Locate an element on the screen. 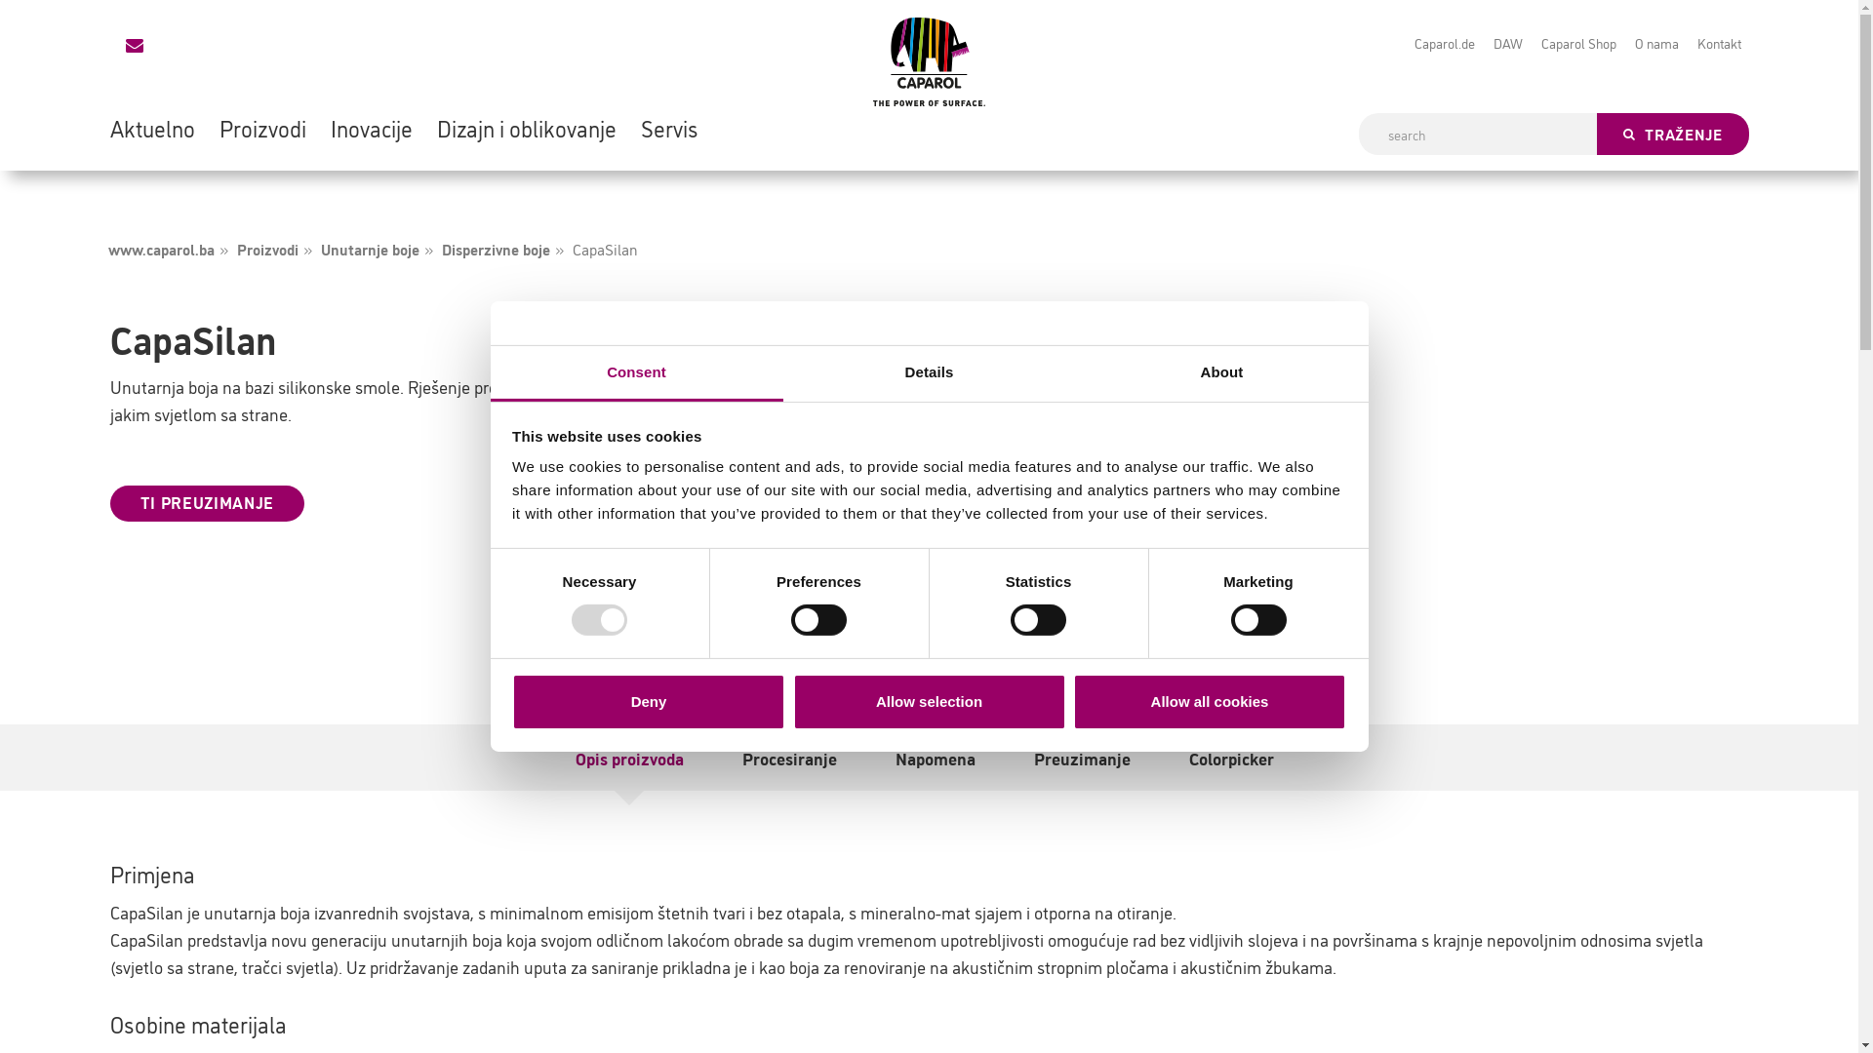 Image resolution: width=1873 pixels, height=1053 pixels. www.caparol.ba is located at coordinates (160, 249).